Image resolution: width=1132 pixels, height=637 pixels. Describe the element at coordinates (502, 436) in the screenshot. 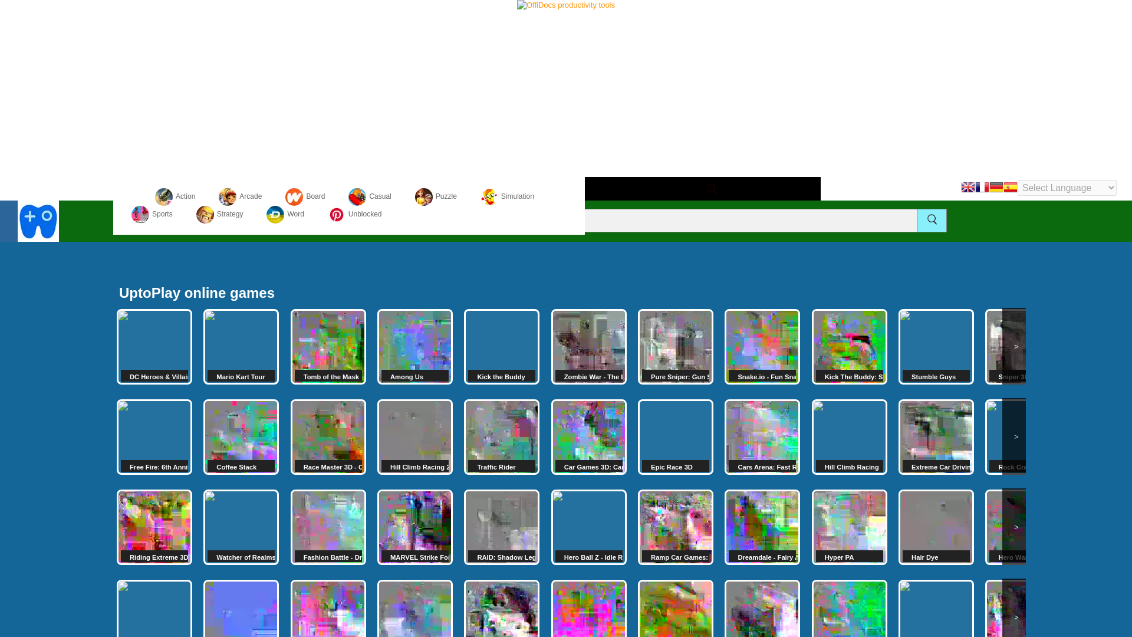

I see `Traffic Rider` at that location.